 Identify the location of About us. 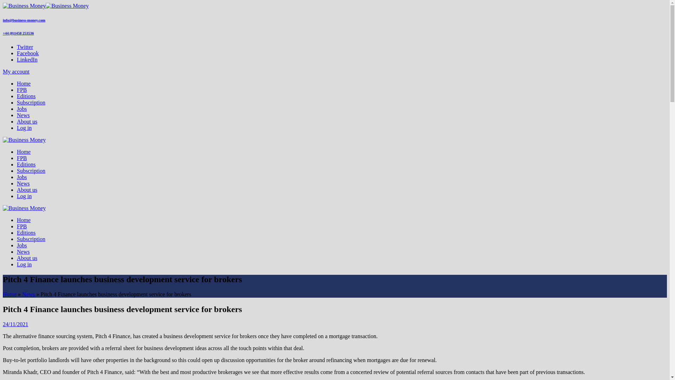
(27, 121).